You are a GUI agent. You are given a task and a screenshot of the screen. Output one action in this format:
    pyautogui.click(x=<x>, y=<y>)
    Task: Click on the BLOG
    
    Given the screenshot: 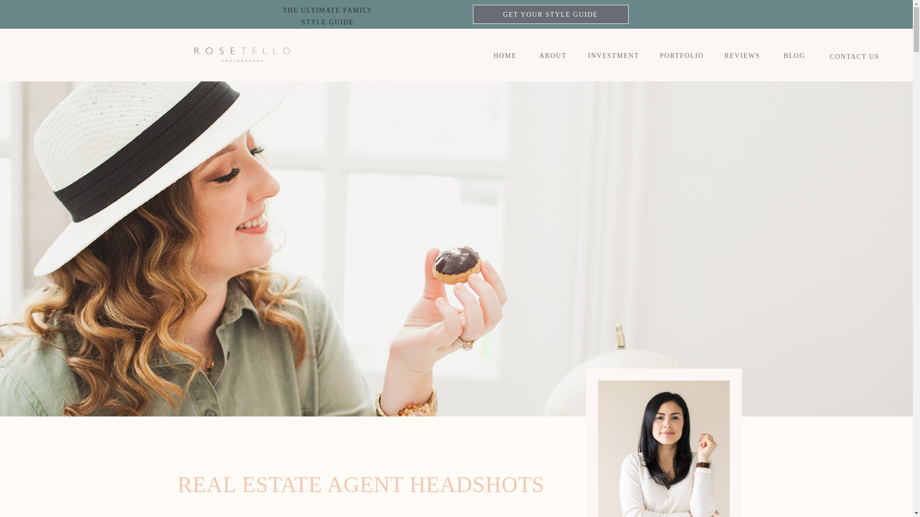 What is the action you would take?
    pyautogui.click(x=663, y=443)
    